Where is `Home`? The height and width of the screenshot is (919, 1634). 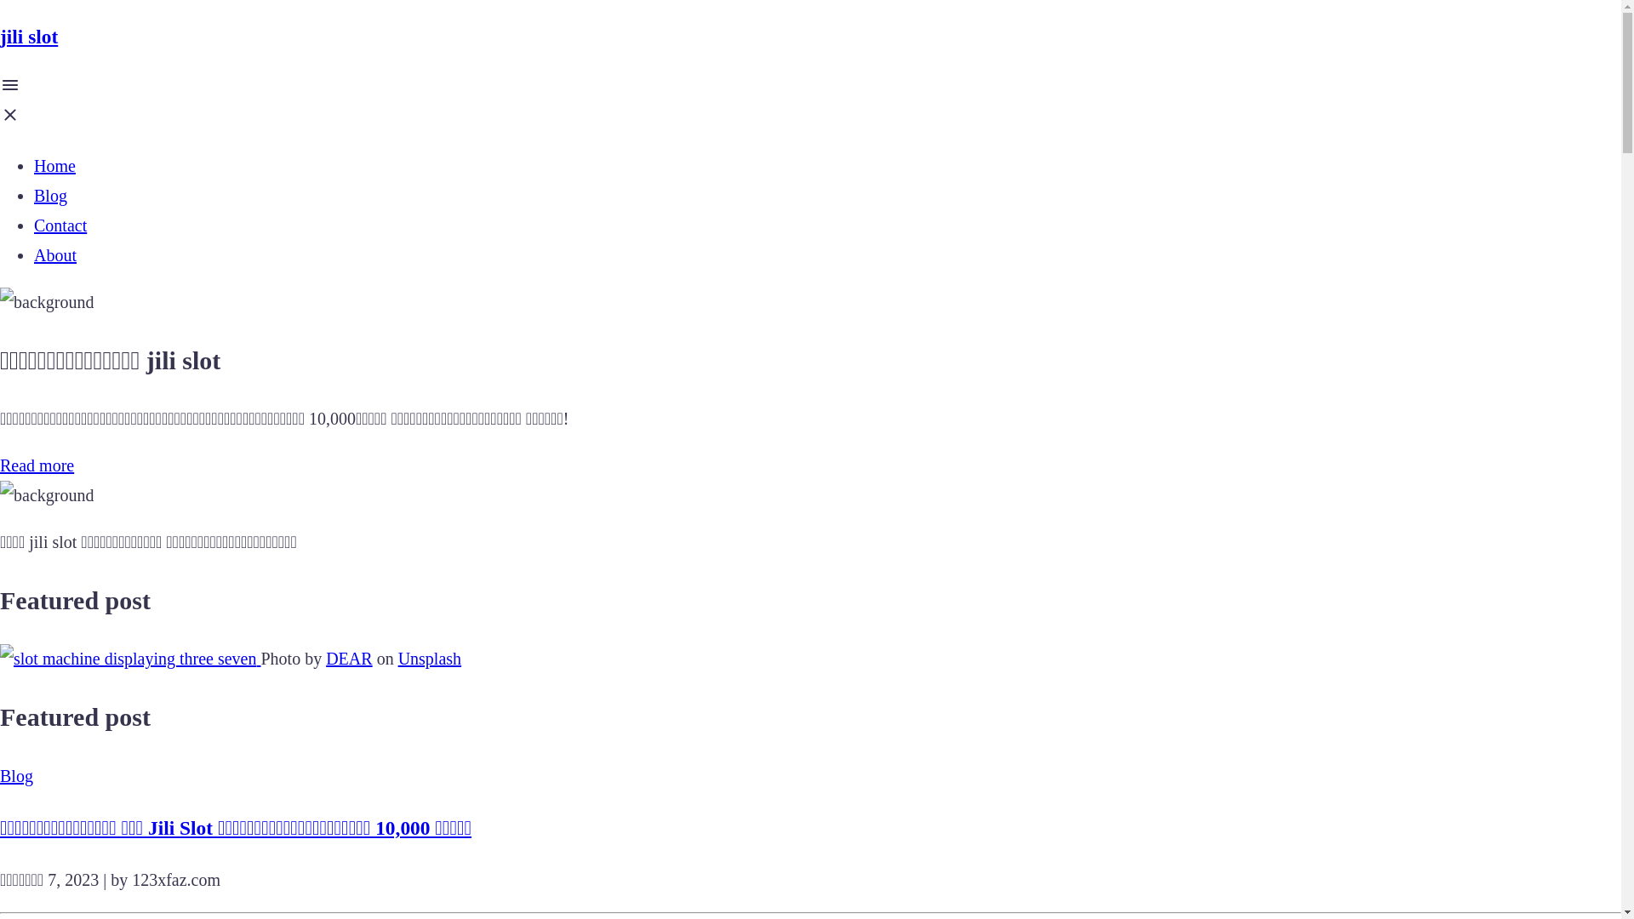 Home is located at coordinates (54, 166).